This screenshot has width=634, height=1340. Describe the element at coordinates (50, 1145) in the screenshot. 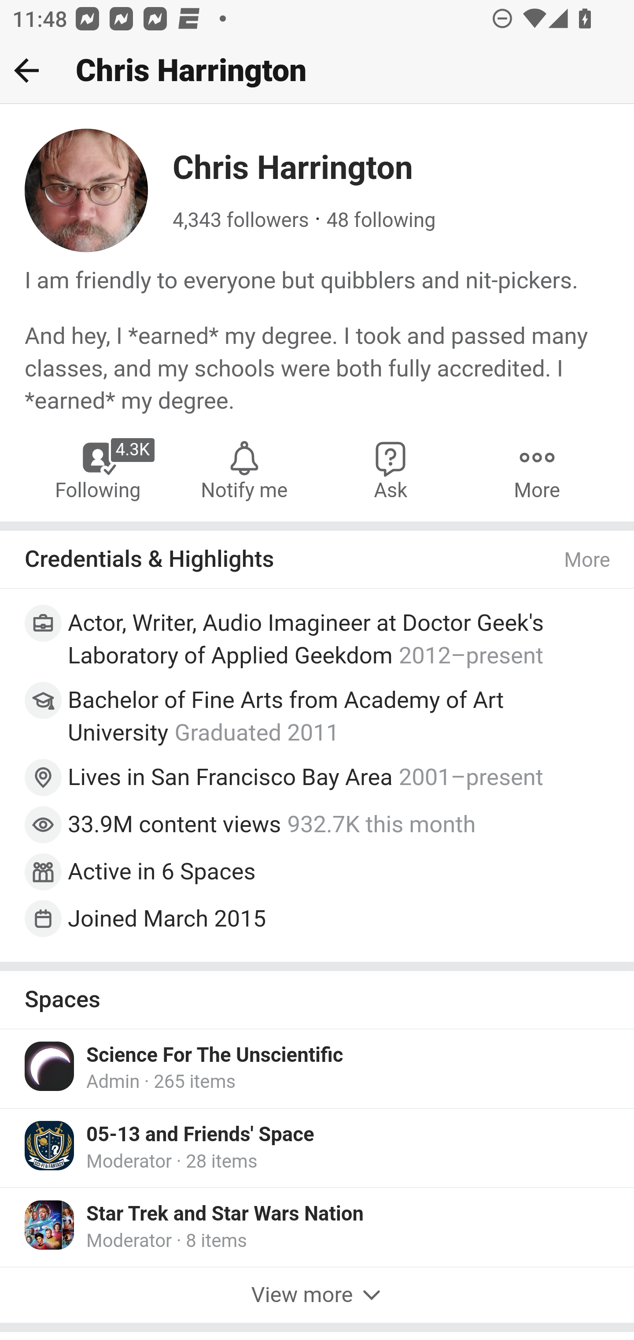

I see `Icon for 05-13 and Friends' Space` at that location.